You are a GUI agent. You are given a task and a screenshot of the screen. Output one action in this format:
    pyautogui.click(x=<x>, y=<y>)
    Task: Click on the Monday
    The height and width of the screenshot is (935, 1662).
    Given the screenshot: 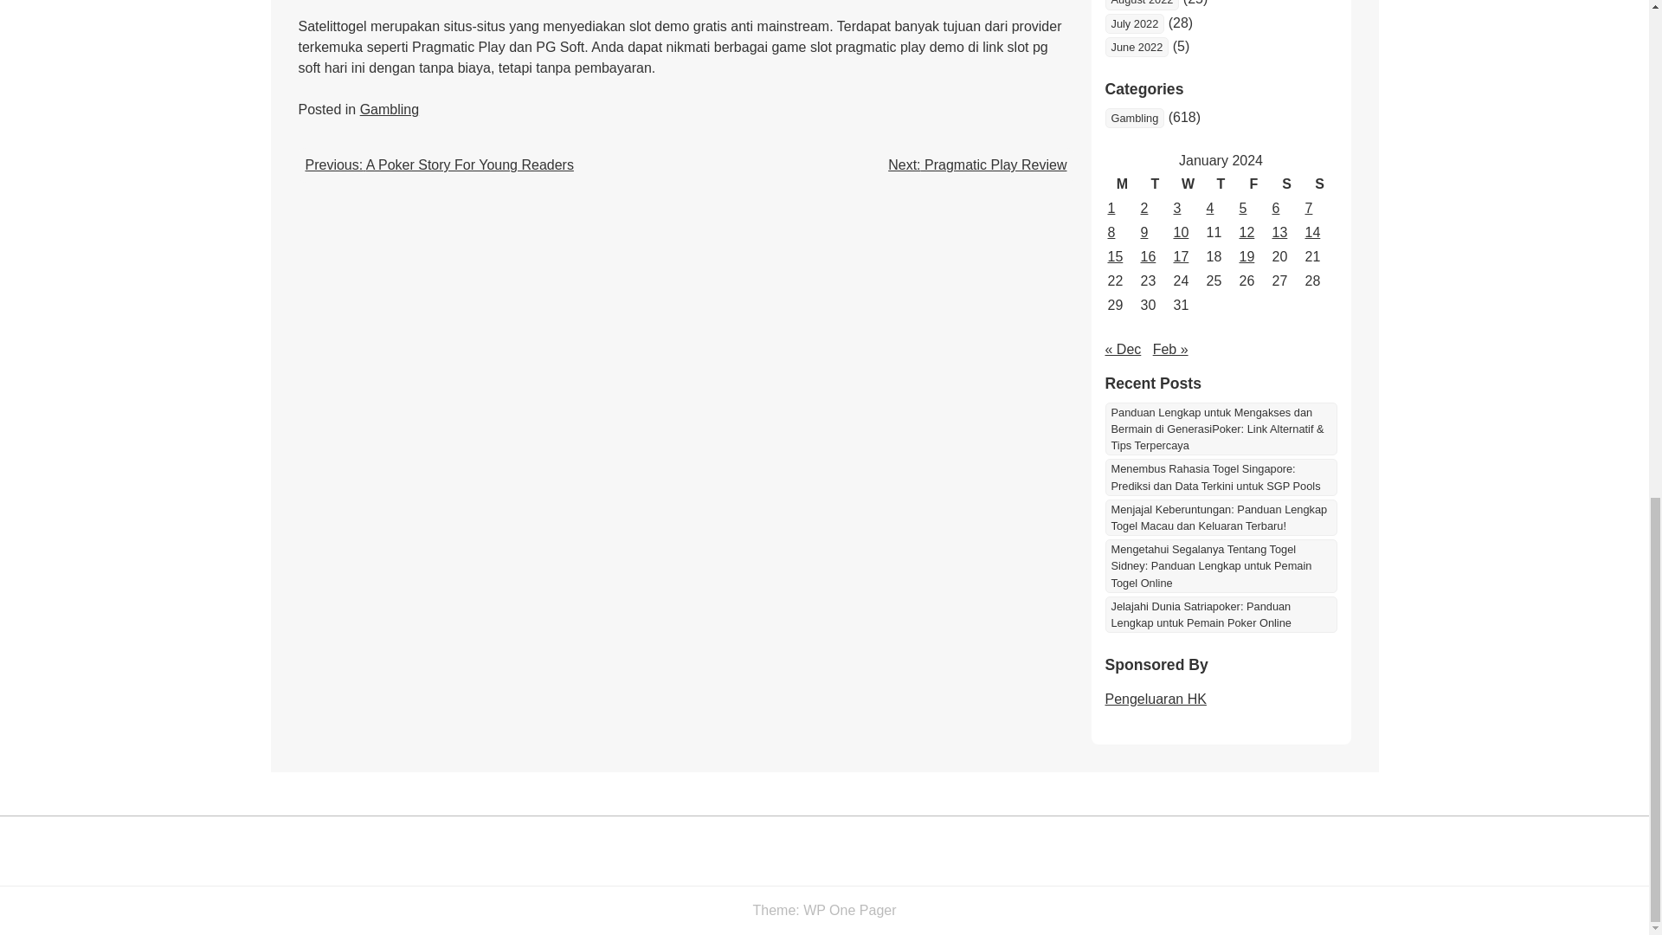 What is the action you would take?
    pyautogui.click(x=1122, y=184)
    